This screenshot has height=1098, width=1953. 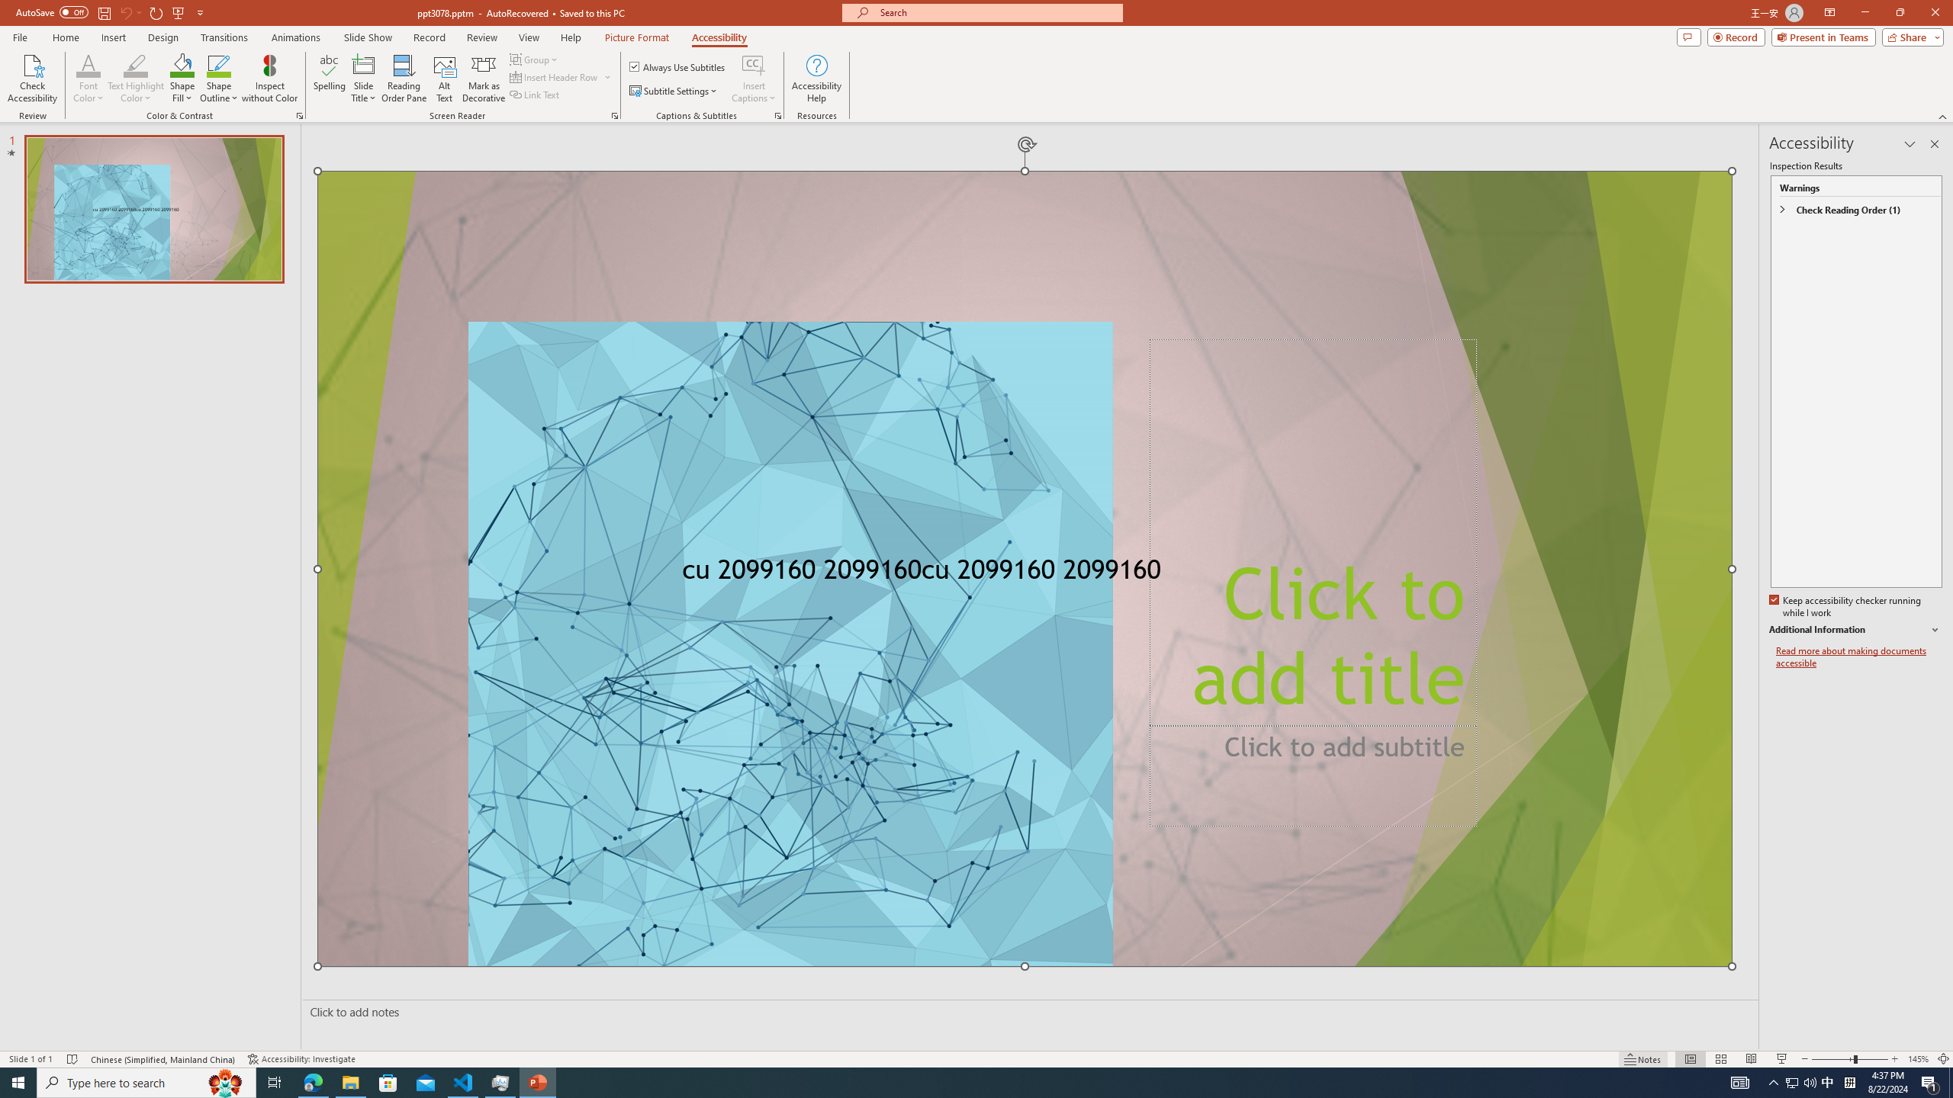 I want to click on Accessibility Help, so click(x=816, y=79).